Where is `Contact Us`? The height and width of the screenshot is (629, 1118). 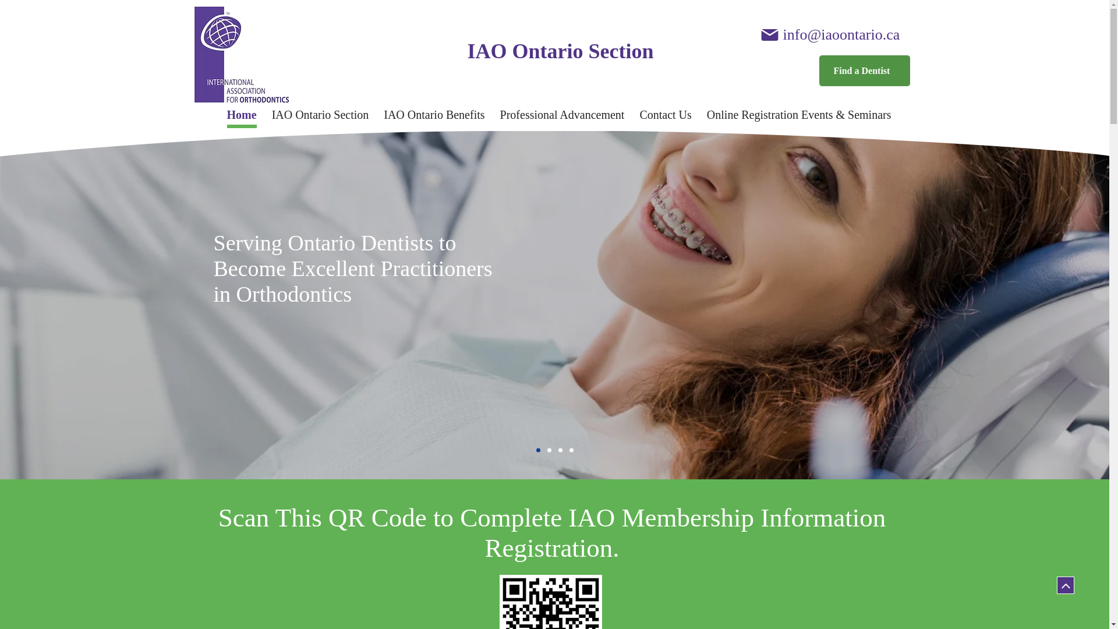 Contact Us is located at coordinates (665, 117).